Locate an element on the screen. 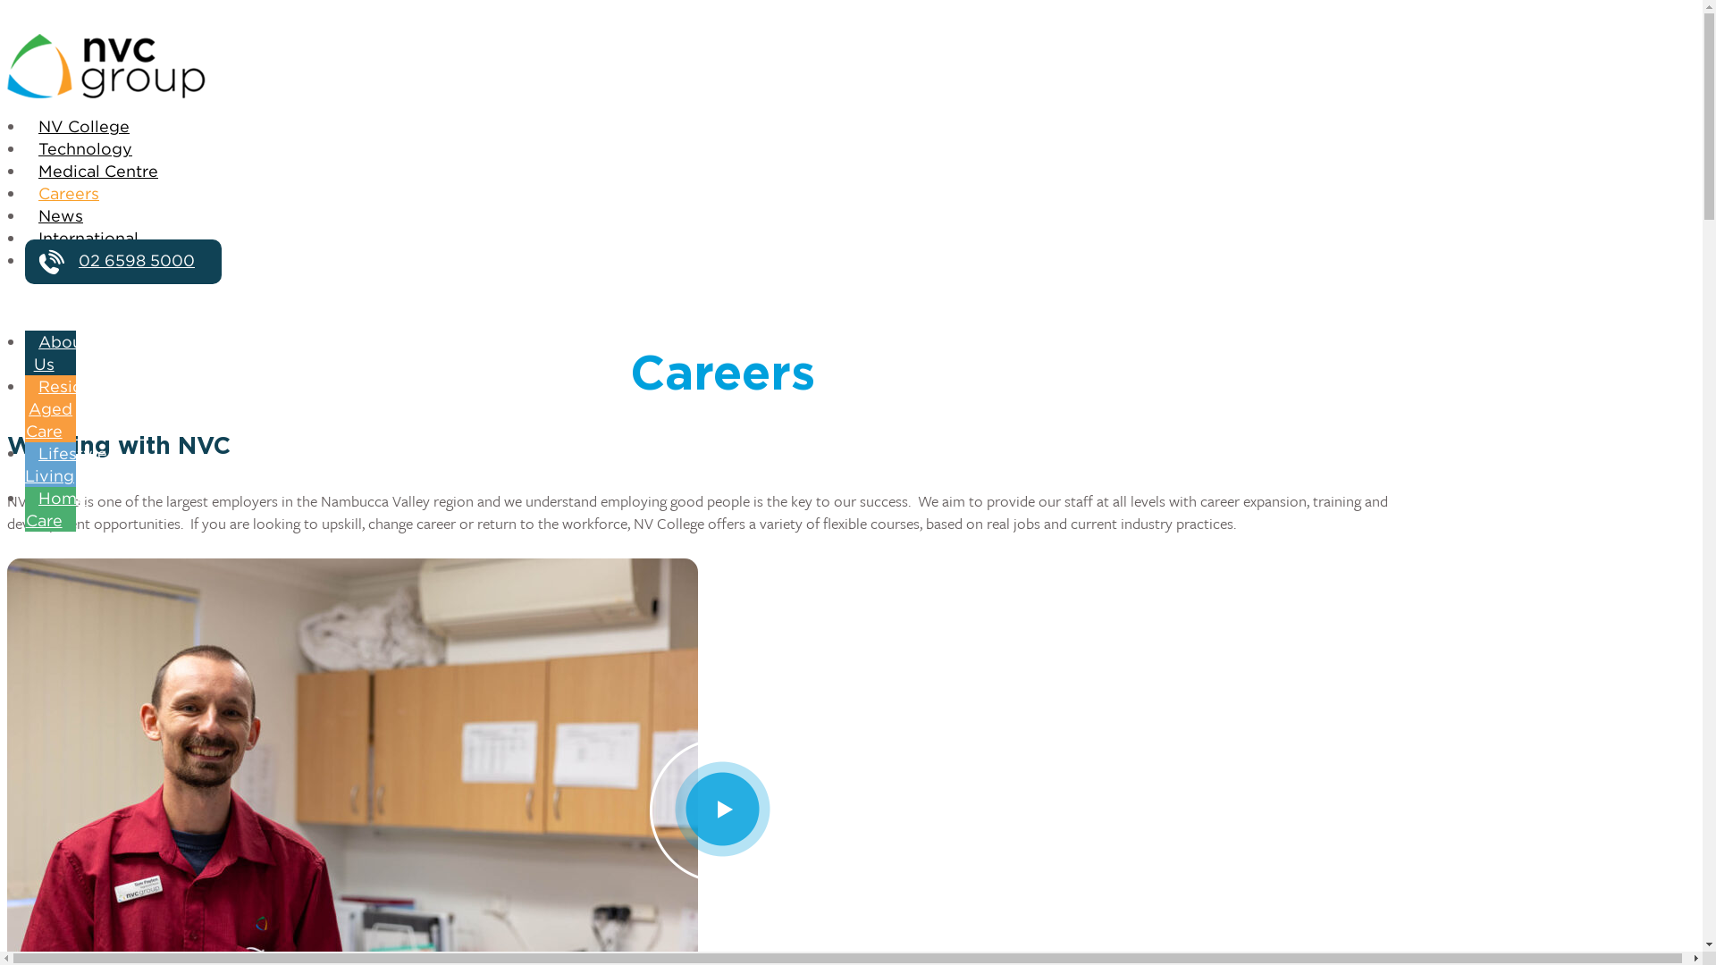  Residential Aged Care is located at coordinates (76, 409).